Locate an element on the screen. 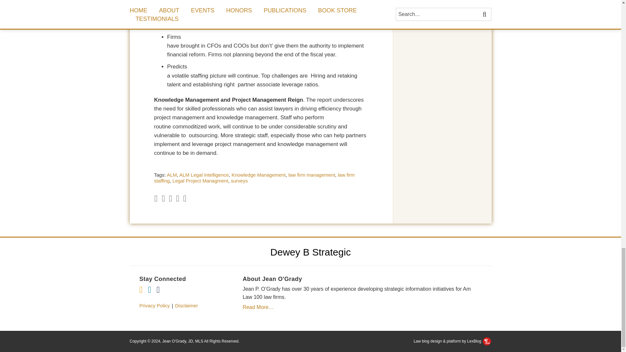 The image size is (626, 352). LexBlog Logo is located at coordinates (486, 341).